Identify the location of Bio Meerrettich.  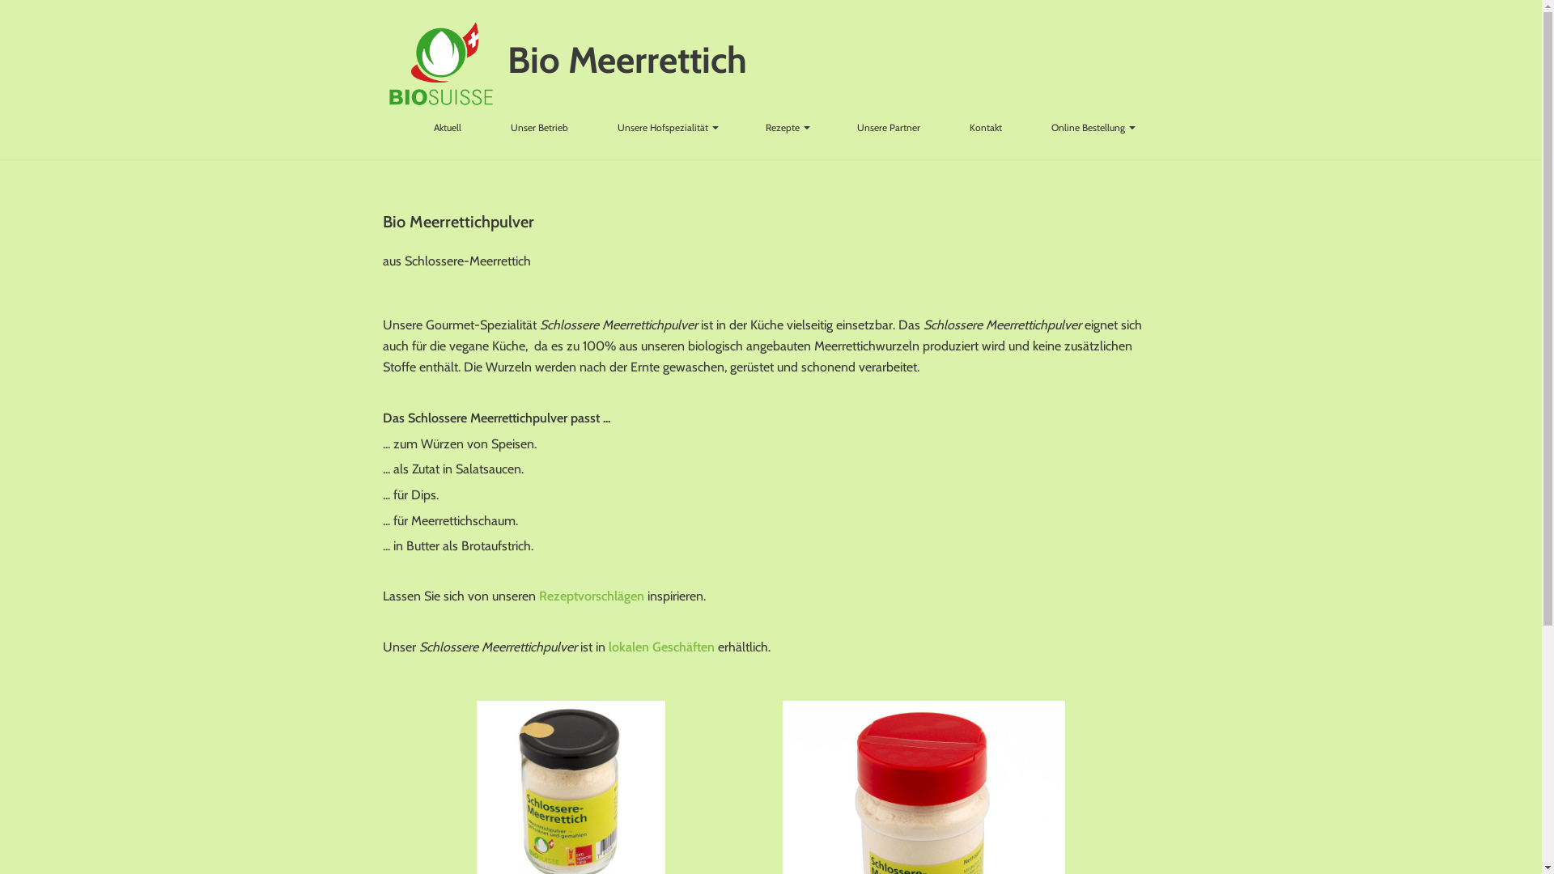
(626, 60).